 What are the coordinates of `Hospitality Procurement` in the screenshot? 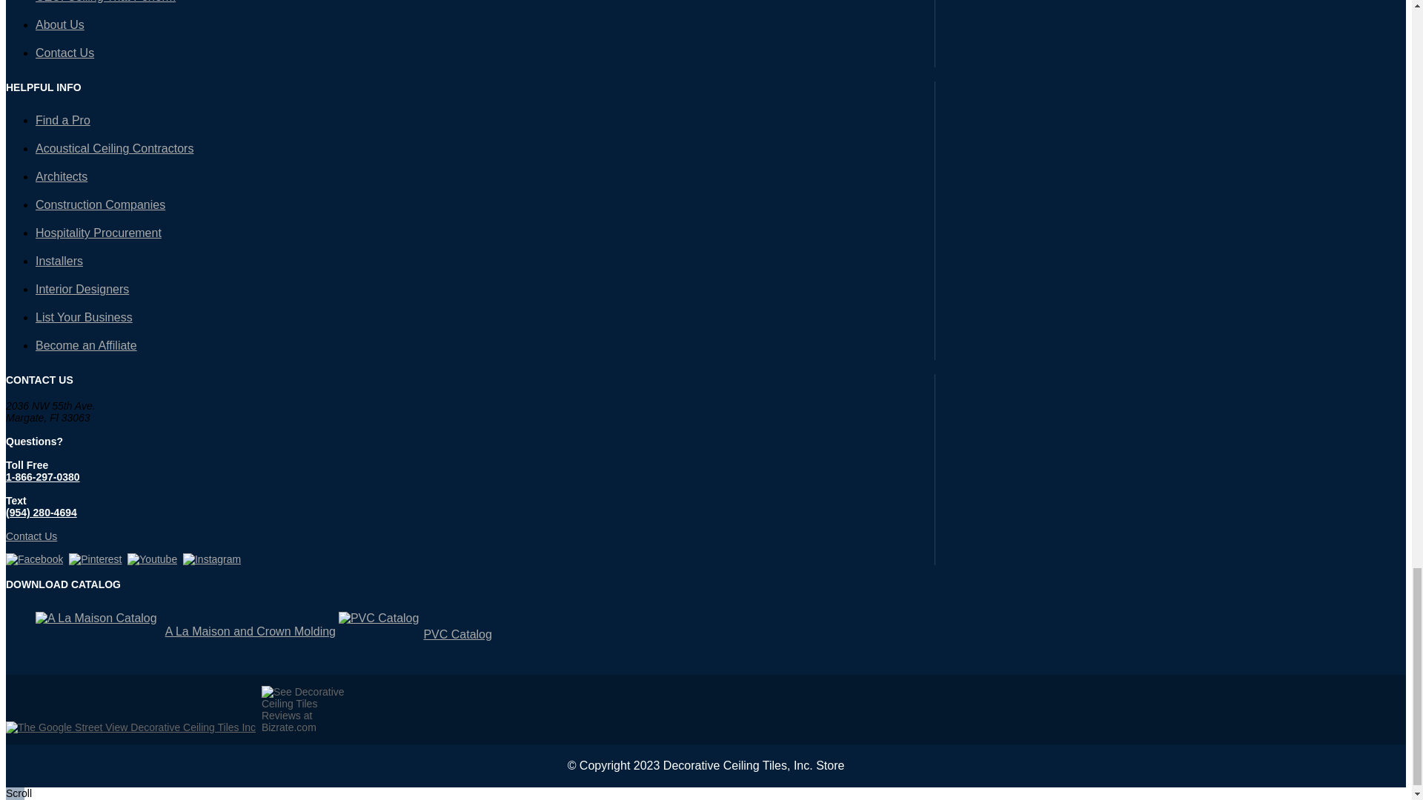 It's located at (99, 233).